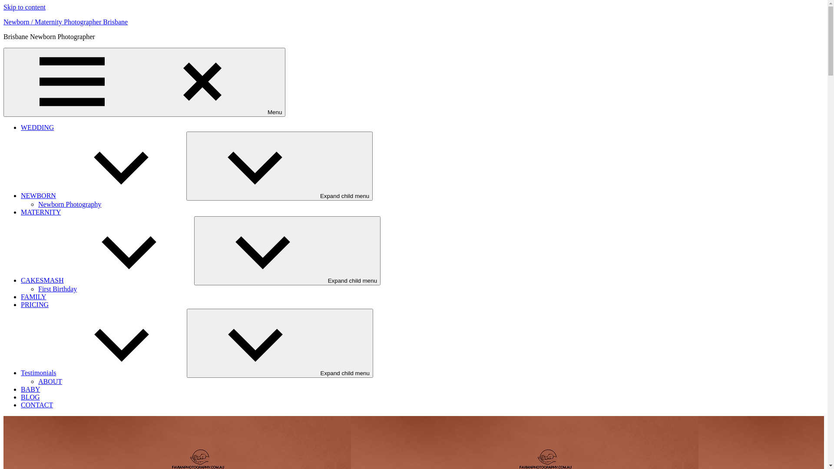 The height and width of the screenshot is (469, 834). Describe the element at coordinates (30, 397) in the screenshot. I see `BLOG` at that location.